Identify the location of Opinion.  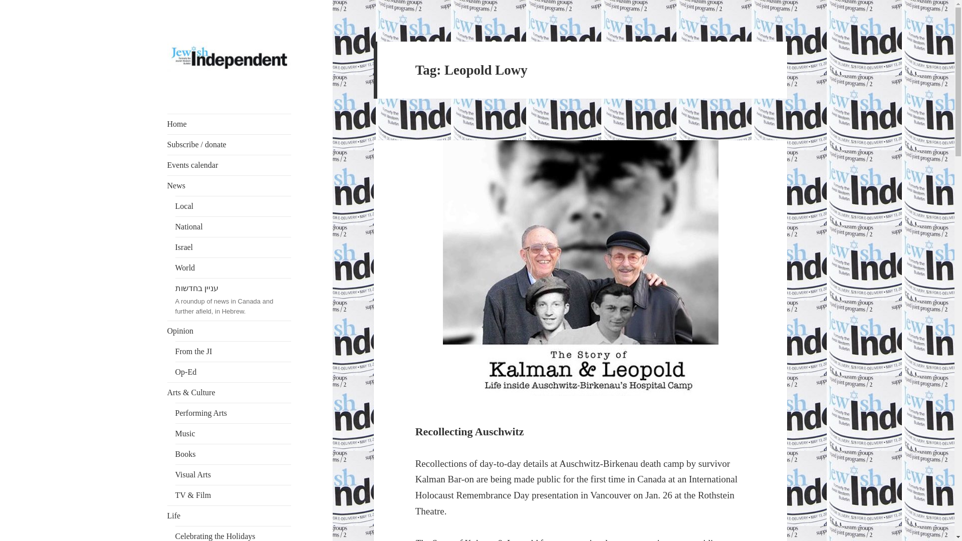
(229, 331).